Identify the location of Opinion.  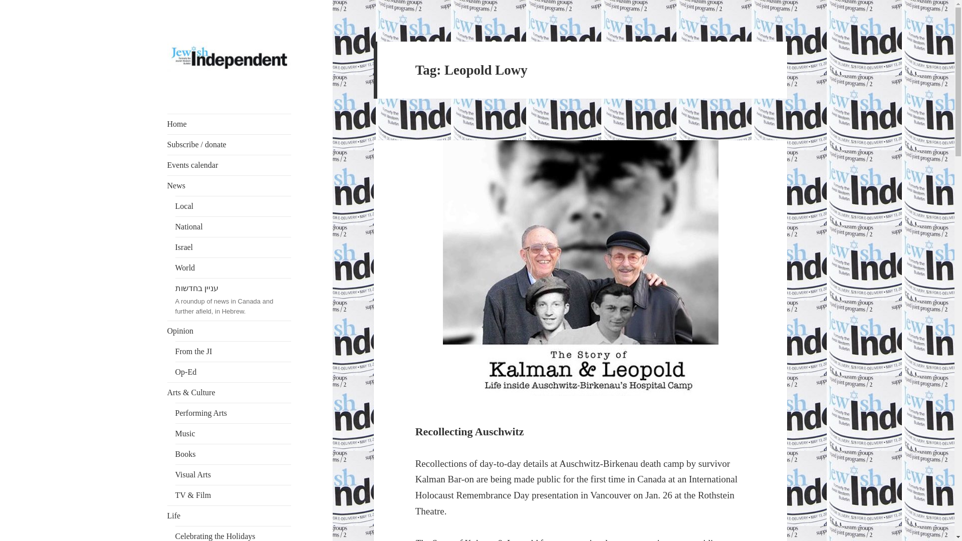
(229, 331).